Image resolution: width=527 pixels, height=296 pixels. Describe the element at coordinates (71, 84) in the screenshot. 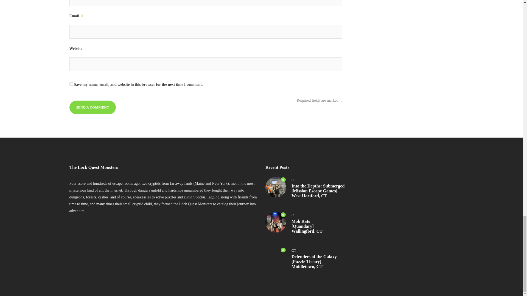

I see `yes` at that location.